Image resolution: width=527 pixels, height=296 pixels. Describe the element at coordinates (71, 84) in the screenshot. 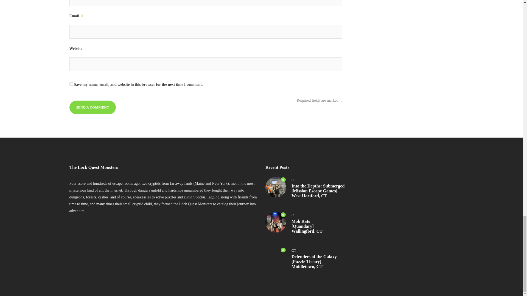

I see `yes` at that location.